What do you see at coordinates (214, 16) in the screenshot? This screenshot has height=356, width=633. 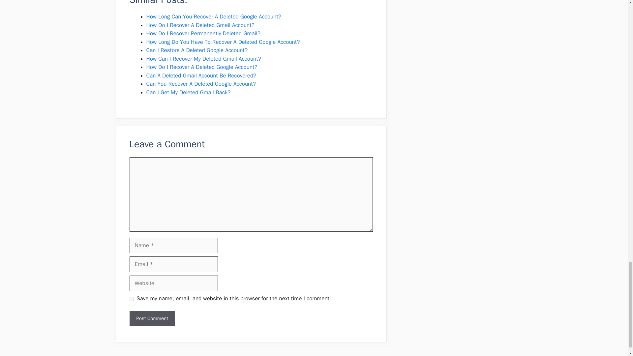 I see `How Long Can You Recover A Deleted Google Account?` at bounding box center [214, 16].